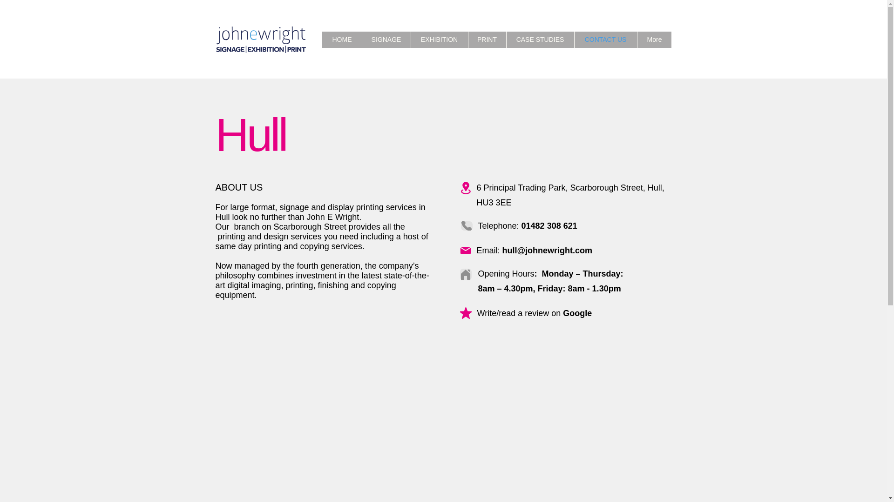 This screenshot has width=894, height=502. Describe the element at coordinates (540, 40) in the screenshot. I see `CASE STUDIES` at that location.